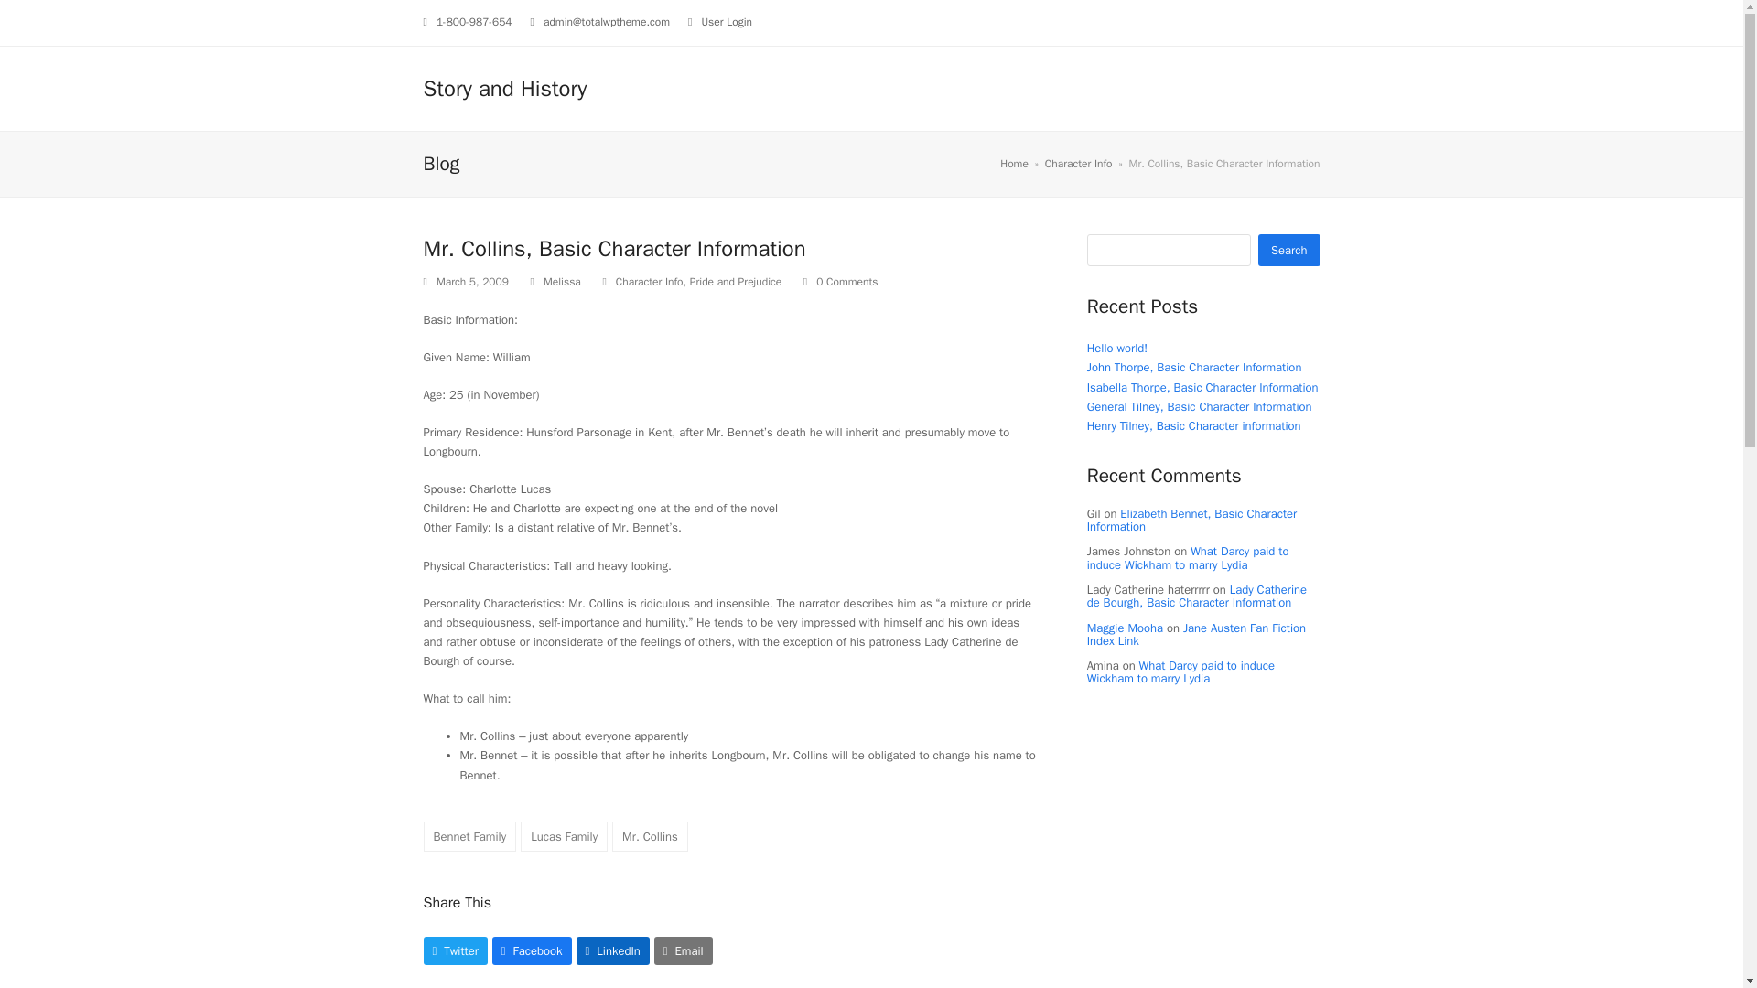 Image resolution: width=1757 pixels, height=988 pixels. I want to click on Bennet Family, so click(469, 836).